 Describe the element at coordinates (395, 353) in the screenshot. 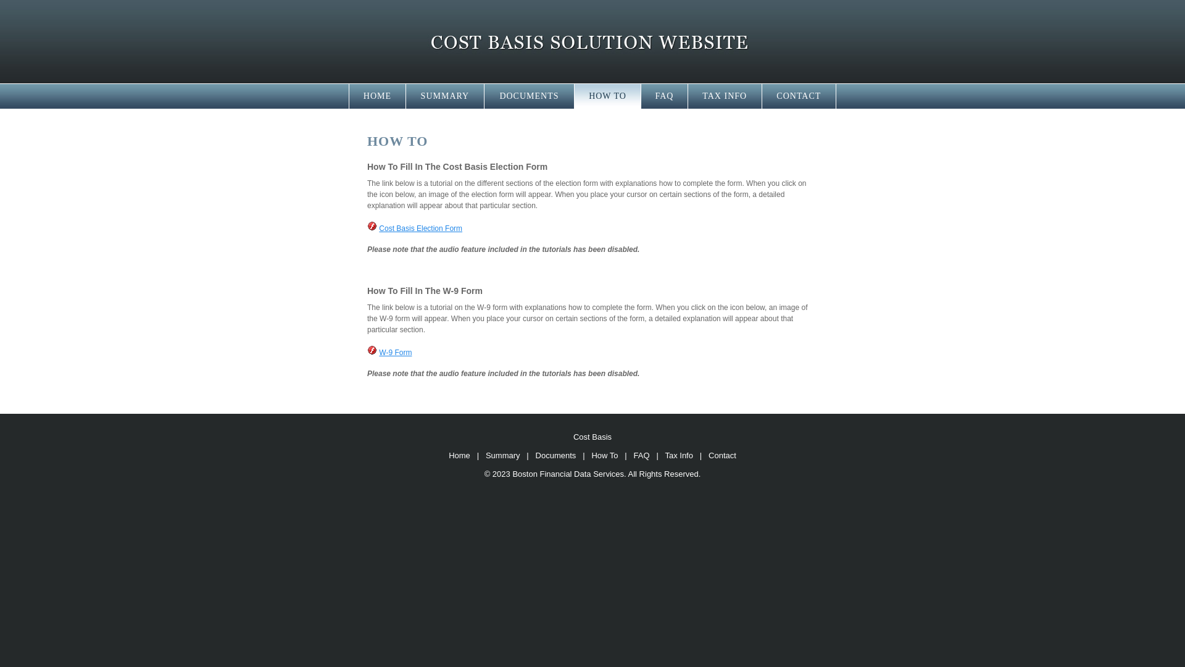

I see `W-9 Form` at that location.